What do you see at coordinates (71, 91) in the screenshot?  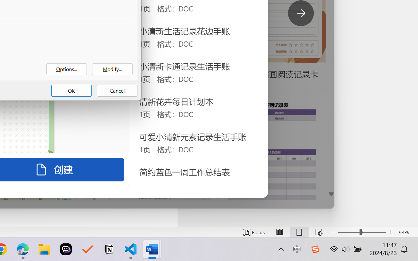 I see `OK` at bounding box center [71, 91].